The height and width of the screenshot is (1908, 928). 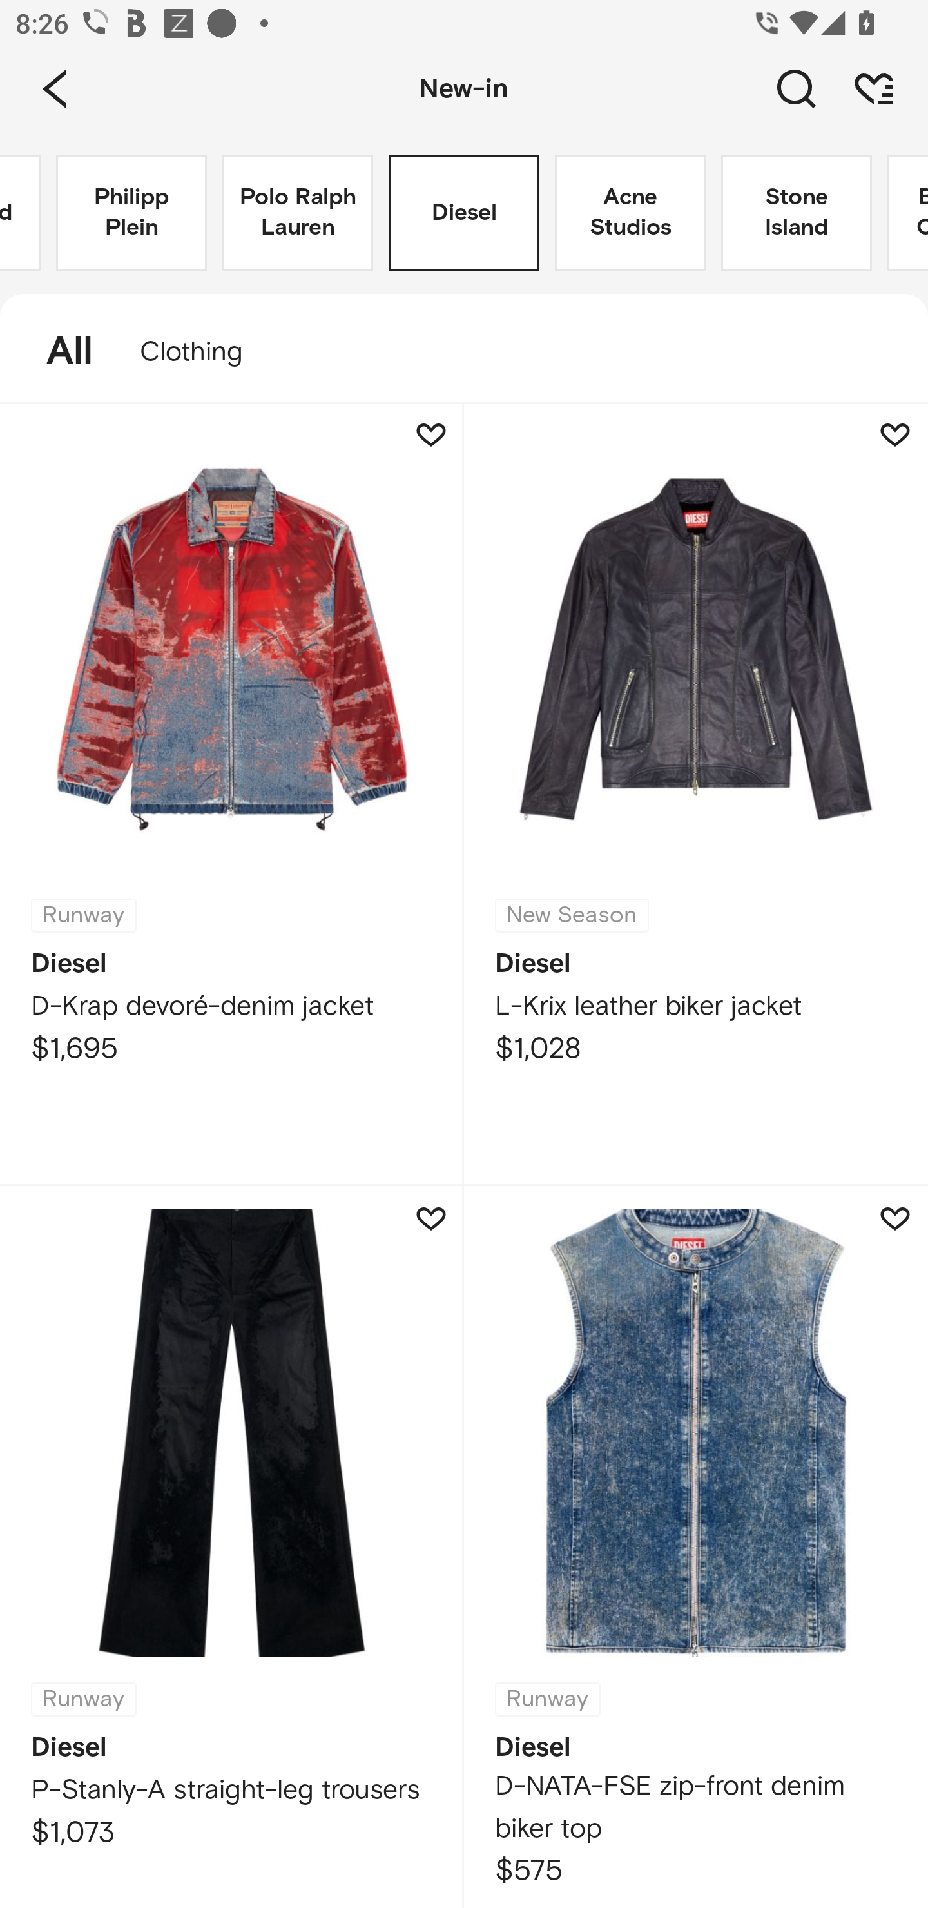 What do you see at coordinates (797, 213) in the screenshot?
I see `Stone Island` at bounding box center [797, 213].